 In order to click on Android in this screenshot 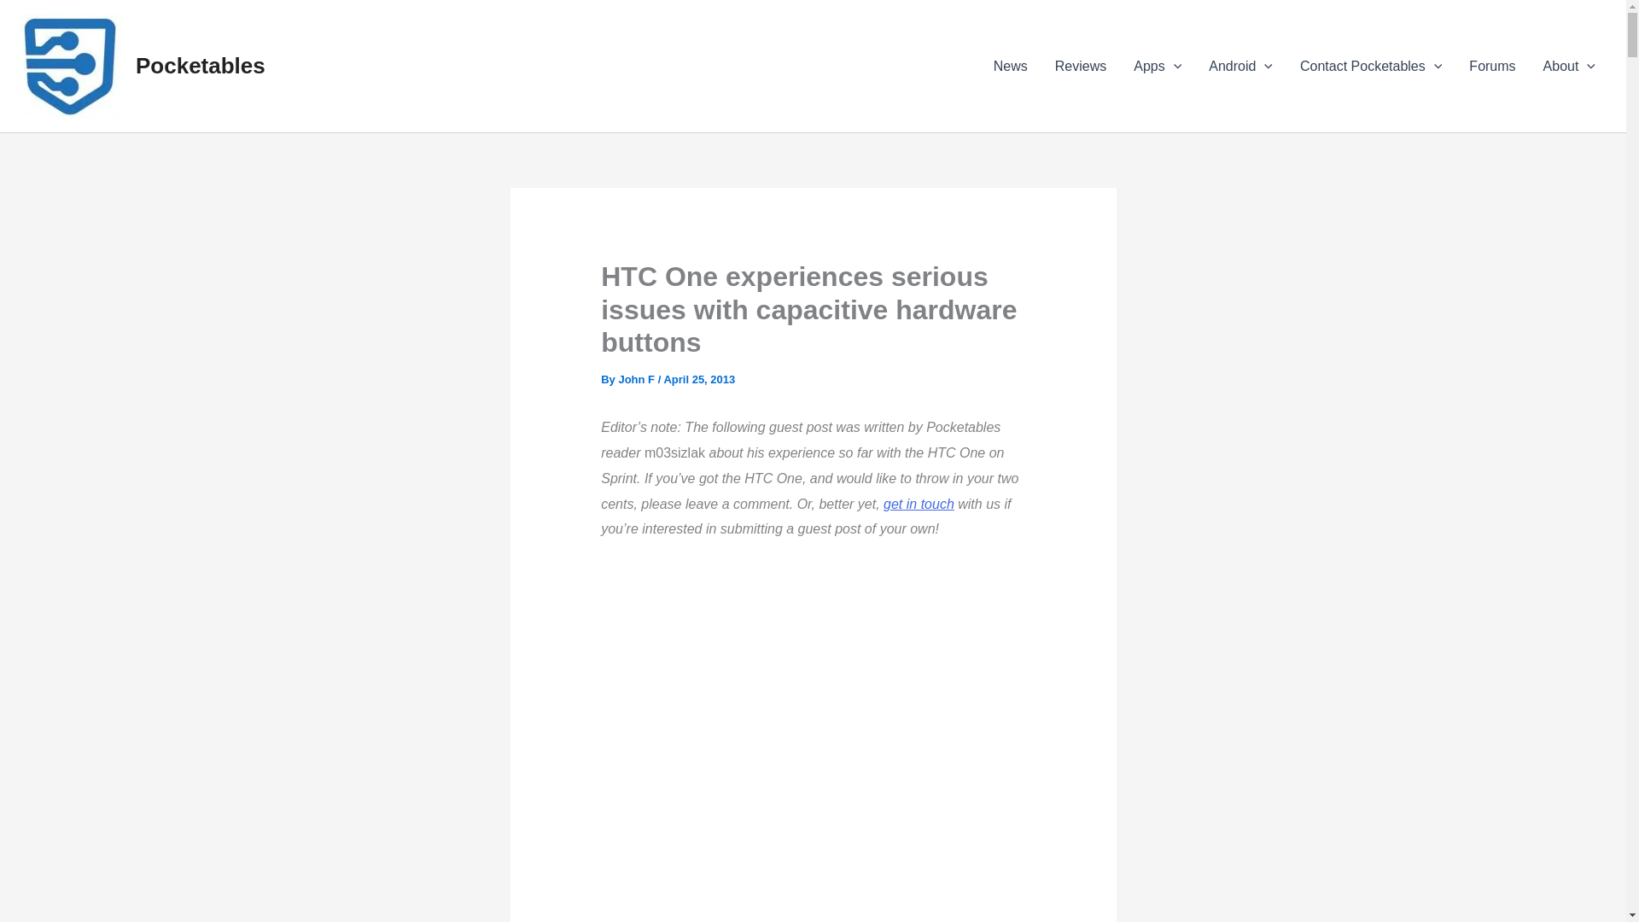, I will do `click(1240, 66)`.